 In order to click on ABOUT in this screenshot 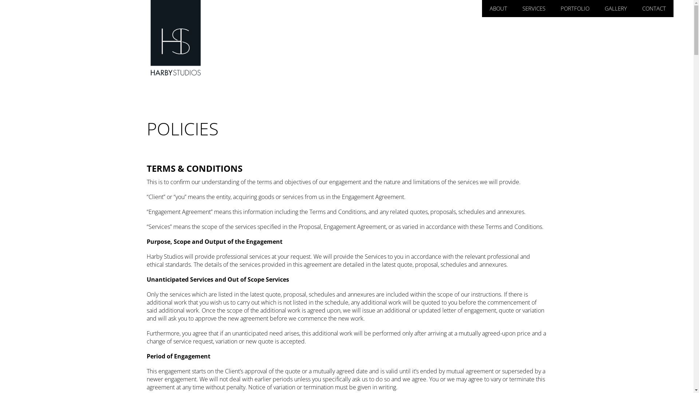, I will do `click(498, 9)`.